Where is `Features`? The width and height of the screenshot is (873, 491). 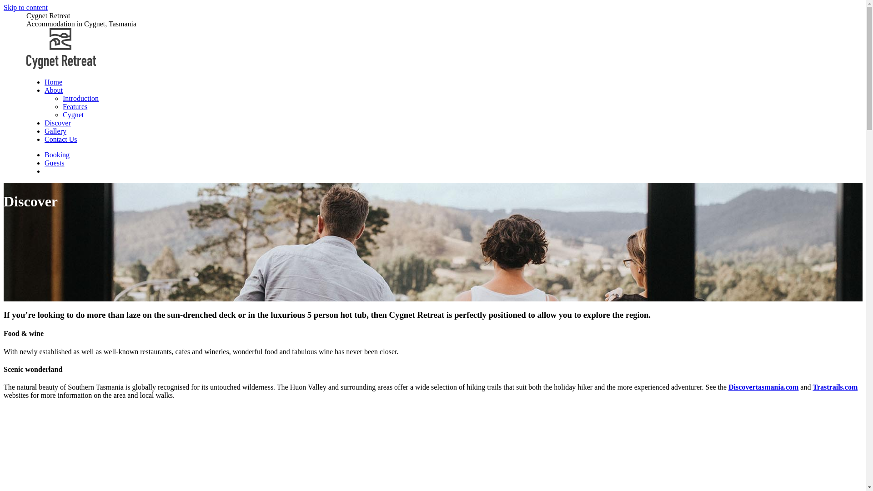 Features is located at coordinates (75, 106).